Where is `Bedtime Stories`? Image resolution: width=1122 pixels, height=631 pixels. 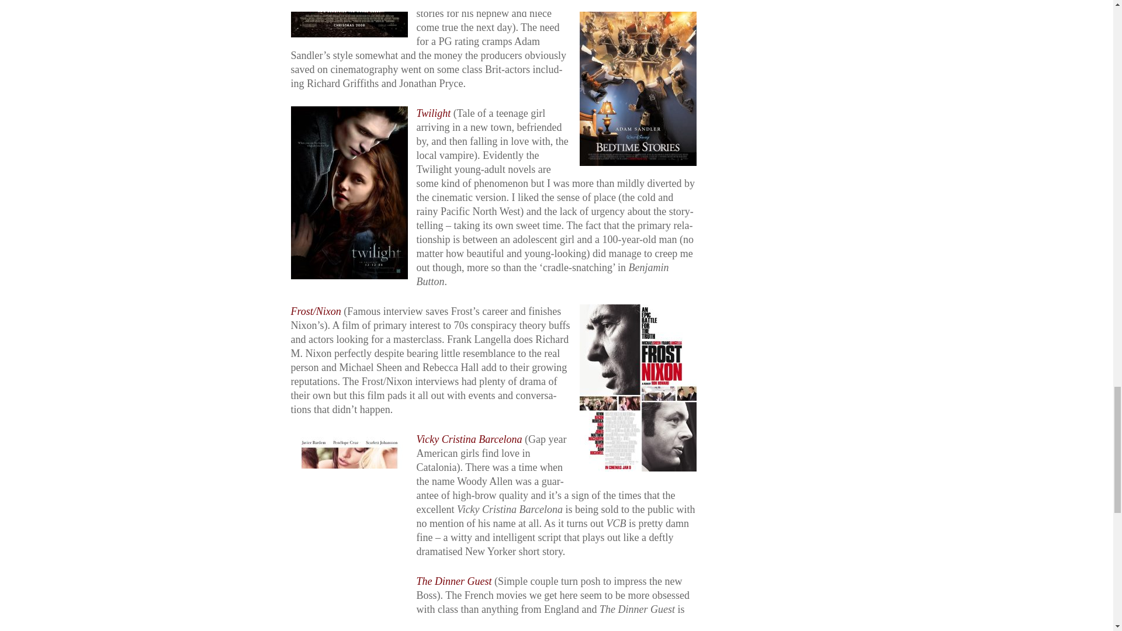 Bedtime Stories is located at coordinates (449, 2).